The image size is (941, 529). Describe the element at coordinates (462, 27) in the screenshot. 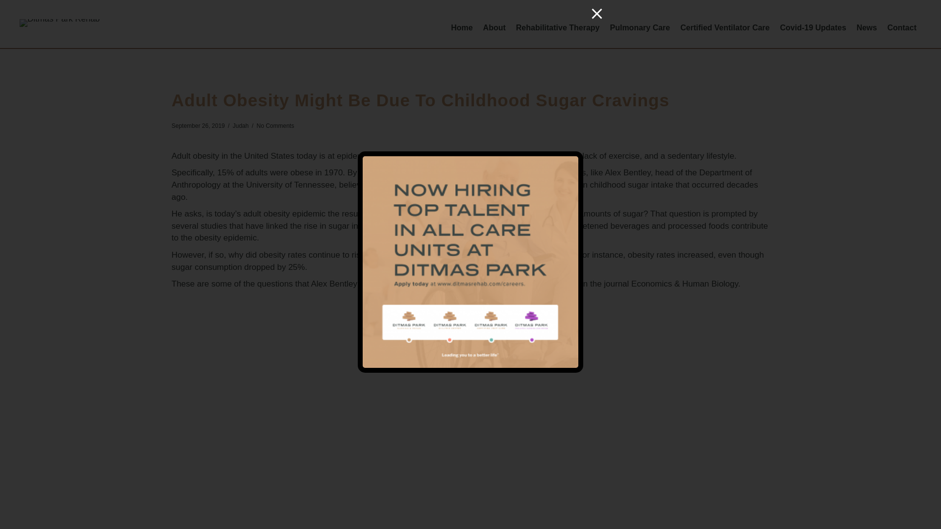

I see `Home` at that location.